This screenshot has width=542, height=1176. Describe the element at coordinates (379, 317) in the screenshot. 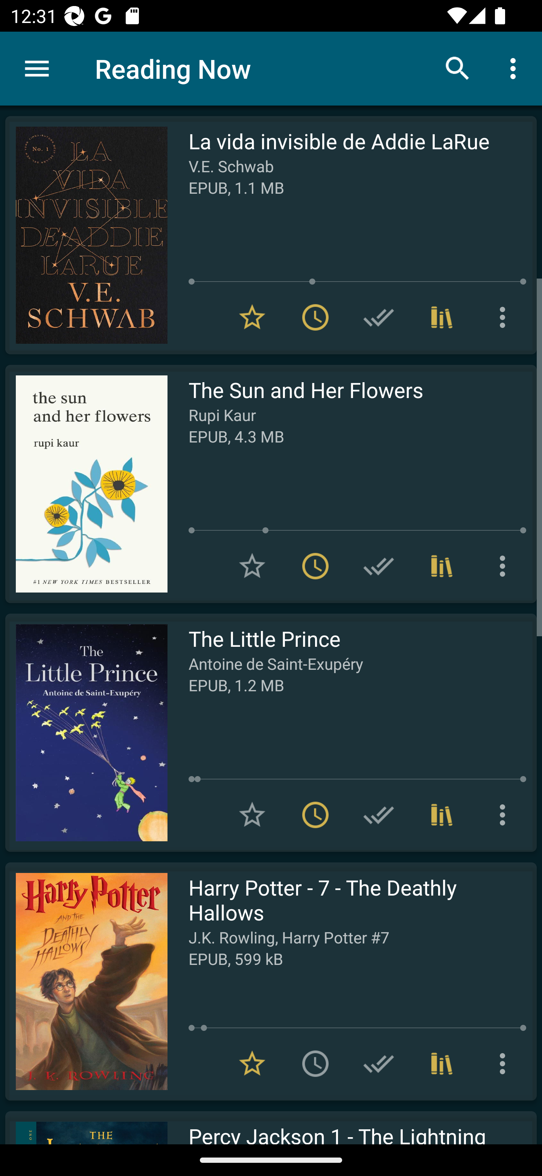

I see `Add to Have read` at that location.